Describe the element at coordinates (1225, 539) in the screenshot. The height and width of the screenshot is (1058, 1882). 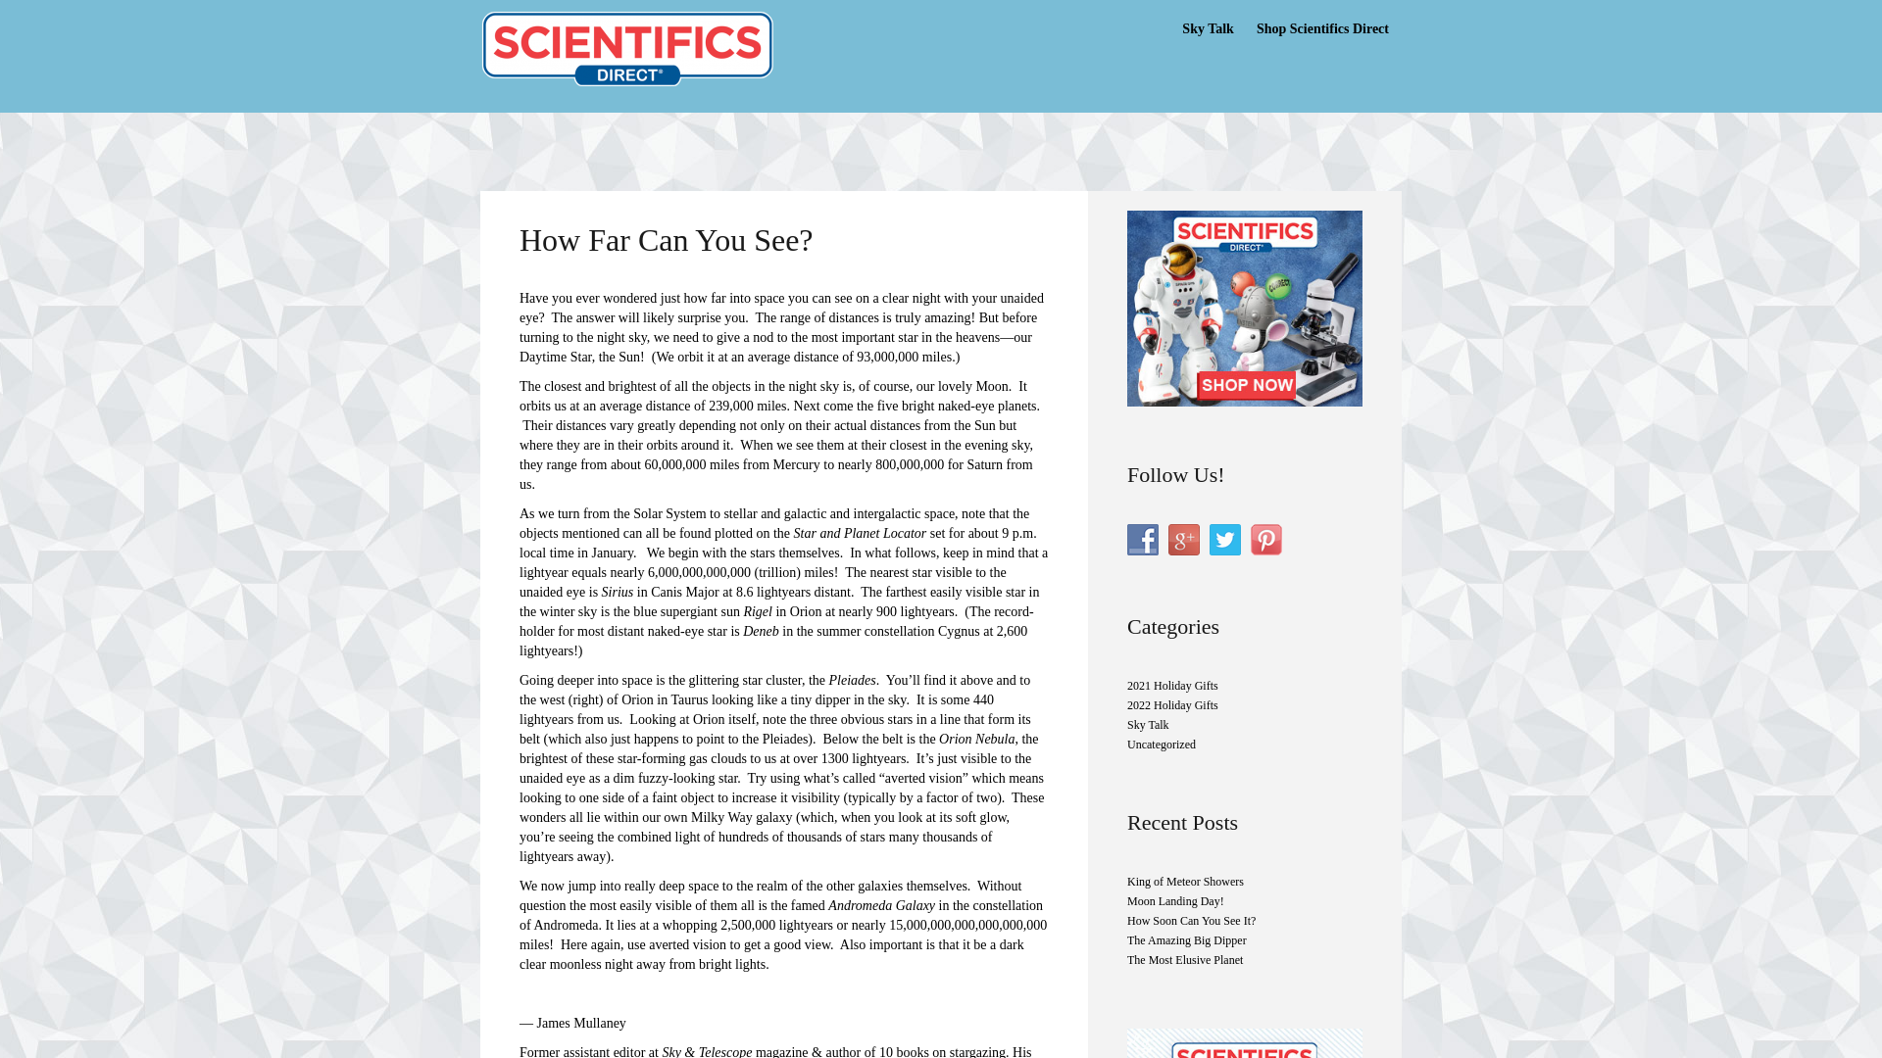
I see `Follow Us on Twitter` at that location.